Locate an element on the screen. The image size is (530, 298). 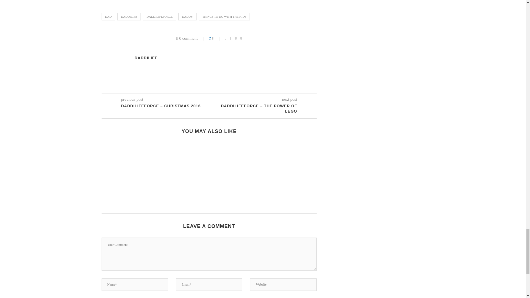
Posts by DaddiLife is located at coordinates (146, 58).